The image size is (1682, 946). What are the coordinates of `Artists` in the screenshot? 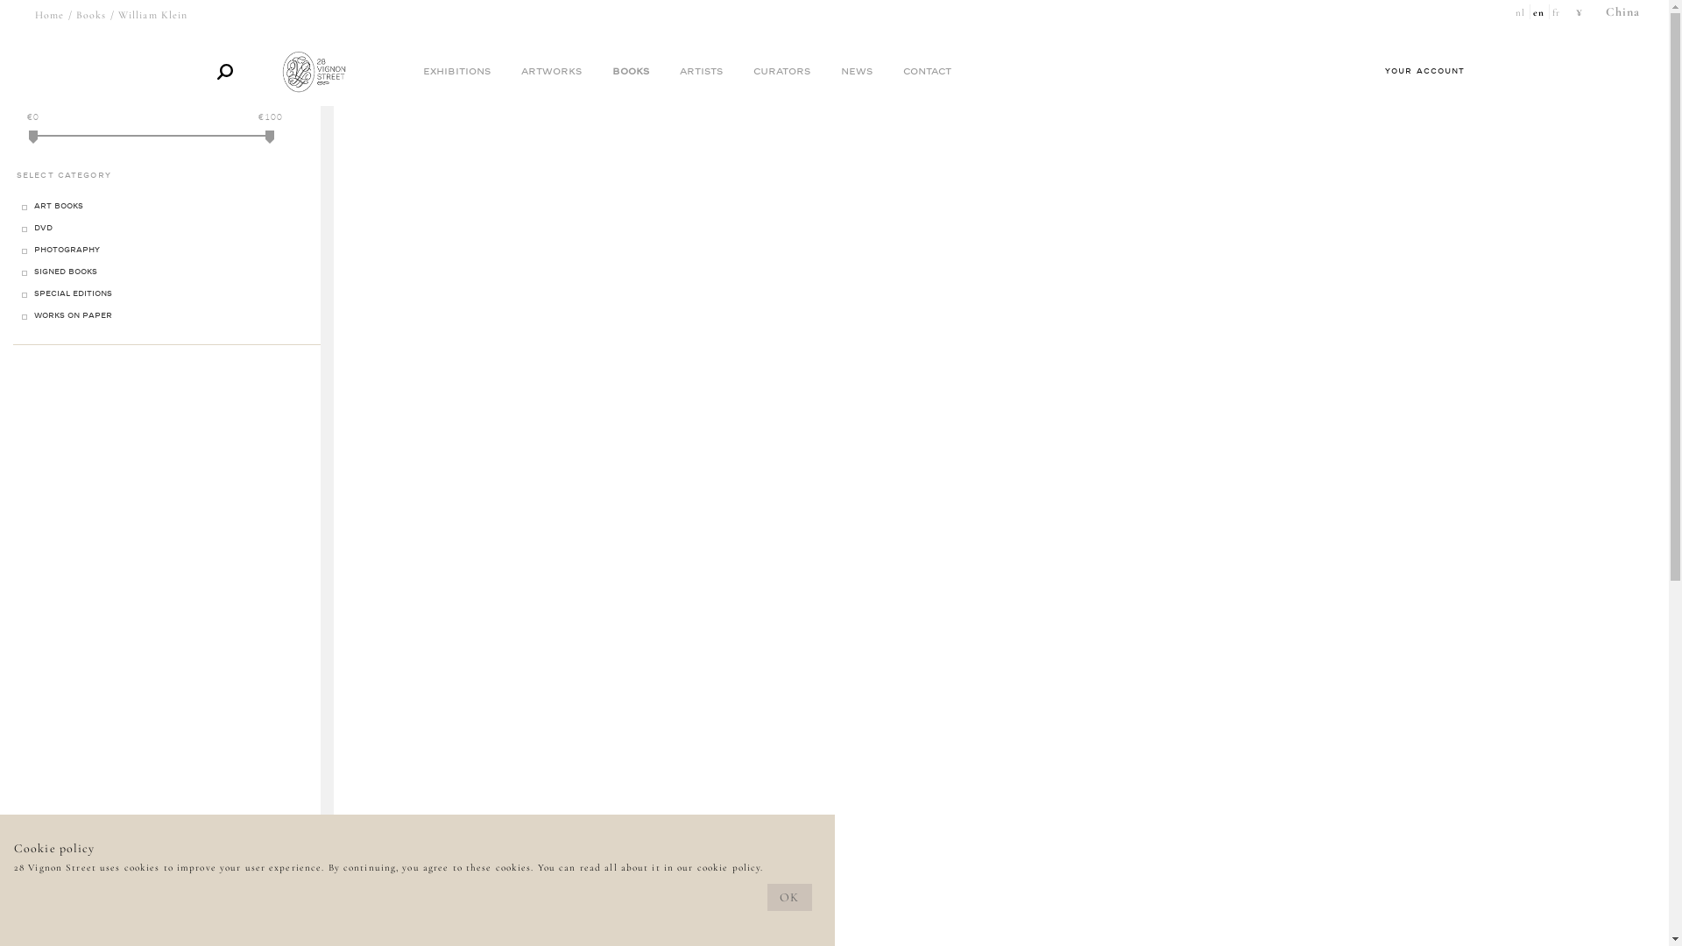 It's located at (701, 72).